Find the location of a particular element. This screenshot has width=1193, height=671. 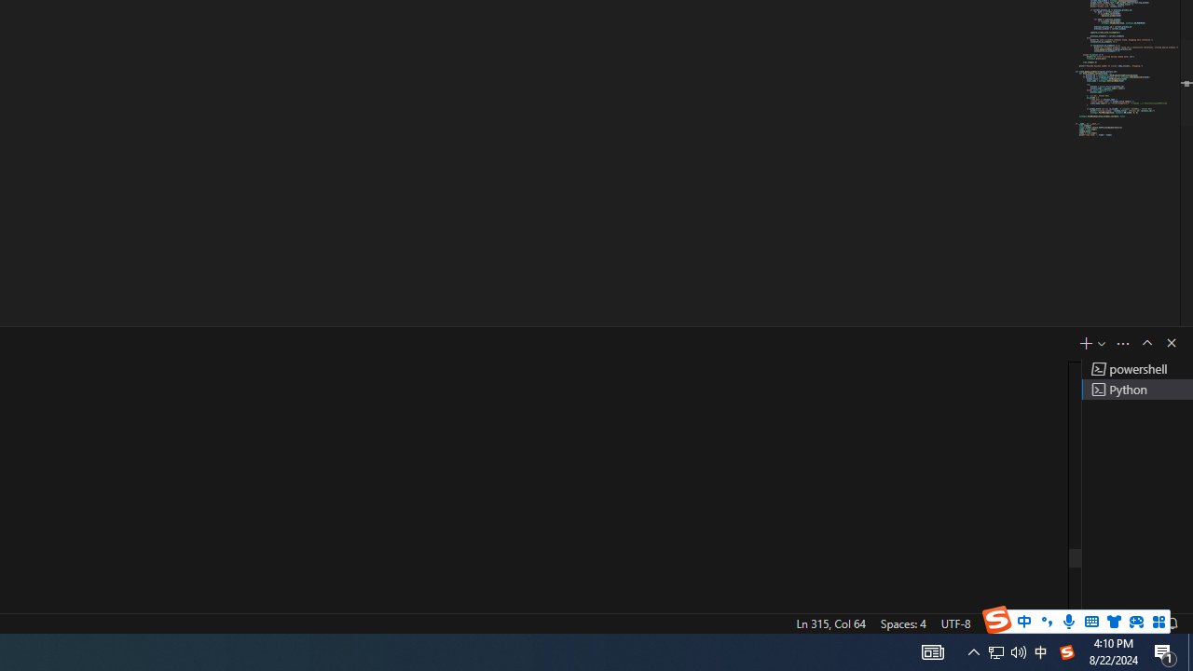

Terminal 2 Python is located at coordinates (1137, 390).